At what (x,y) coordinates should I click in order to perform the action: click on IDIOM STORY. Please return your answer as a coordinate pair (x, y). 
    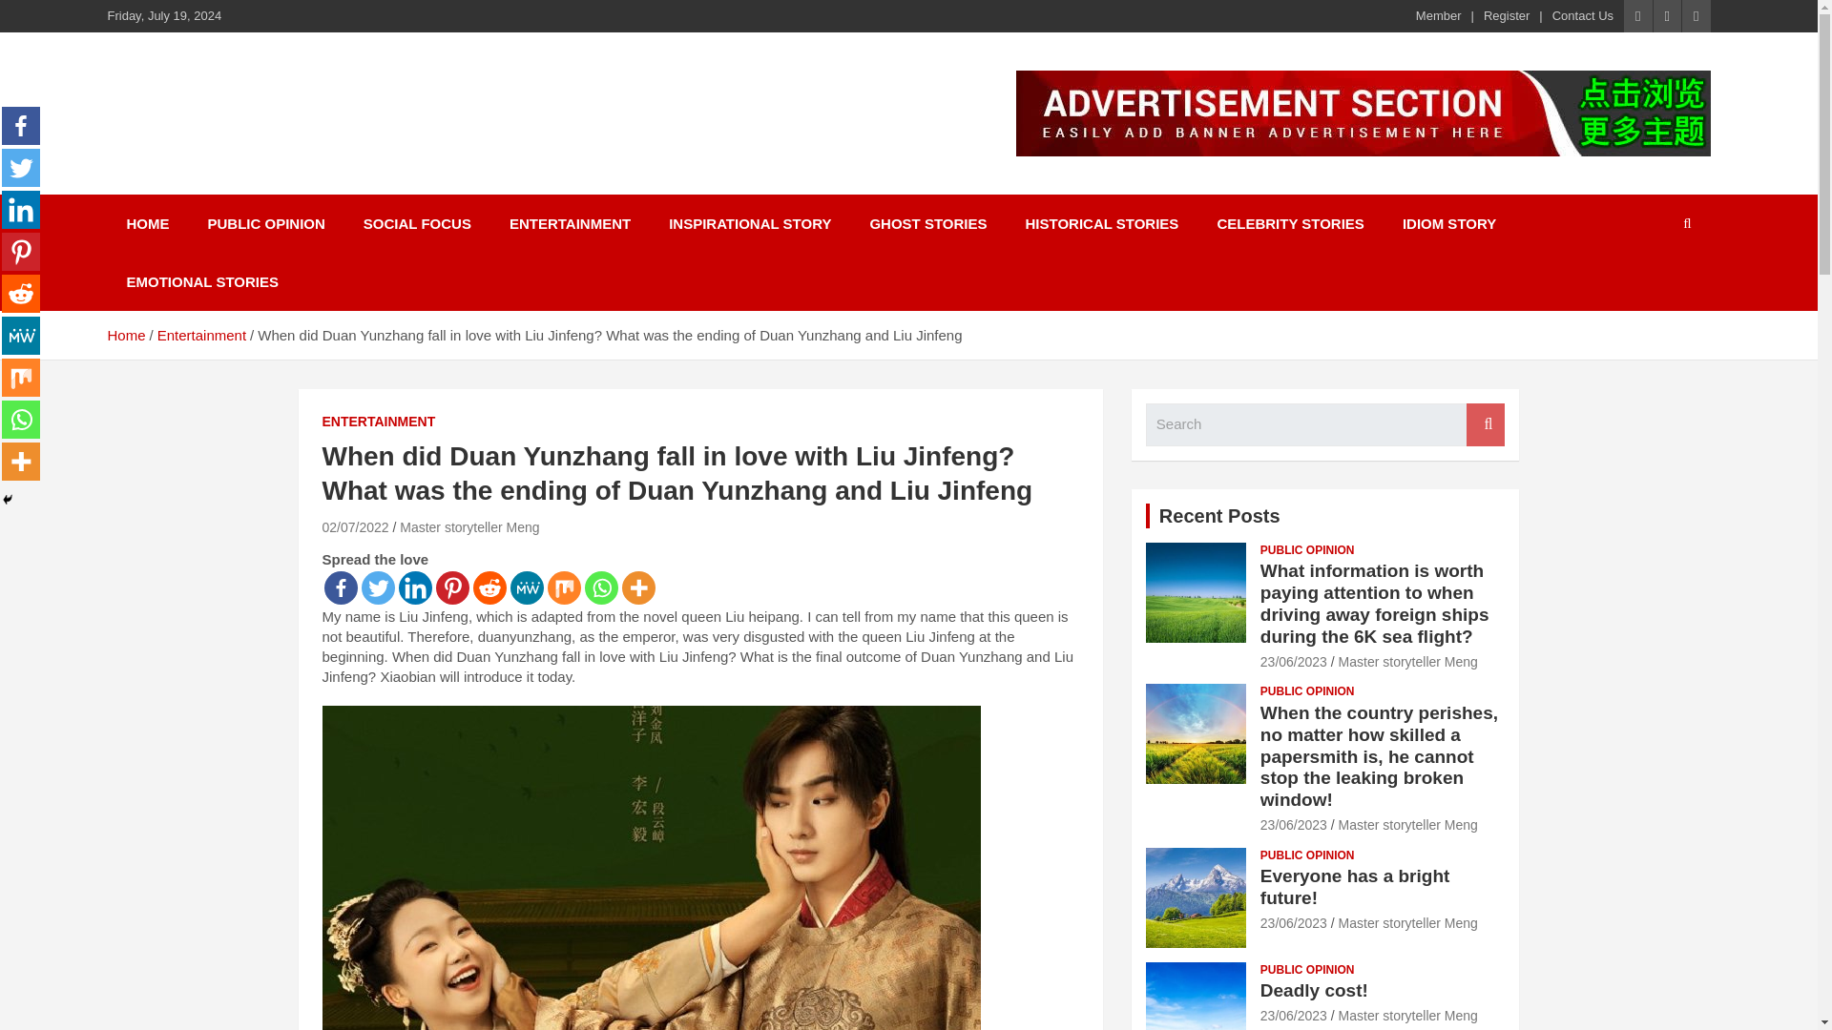
    Looking at the image, I should click on (1448, 223).